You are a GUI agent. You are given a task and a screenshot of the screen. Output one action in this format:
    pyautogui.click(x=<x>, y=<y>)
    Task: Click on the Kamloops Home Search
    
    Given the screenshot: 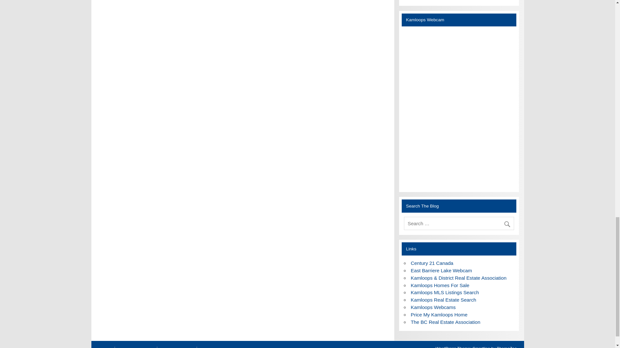 What is the action you would take?
    pyautogui.click(x=443, y=300)
    